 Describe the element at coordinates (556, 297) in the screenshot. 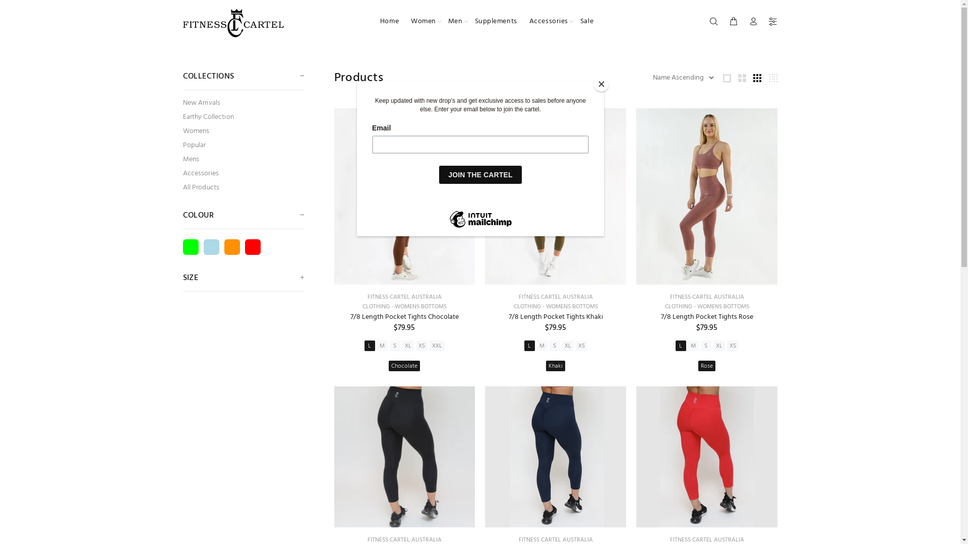

I see `FITNESS CARTEL AUSTRALIA` at that location.